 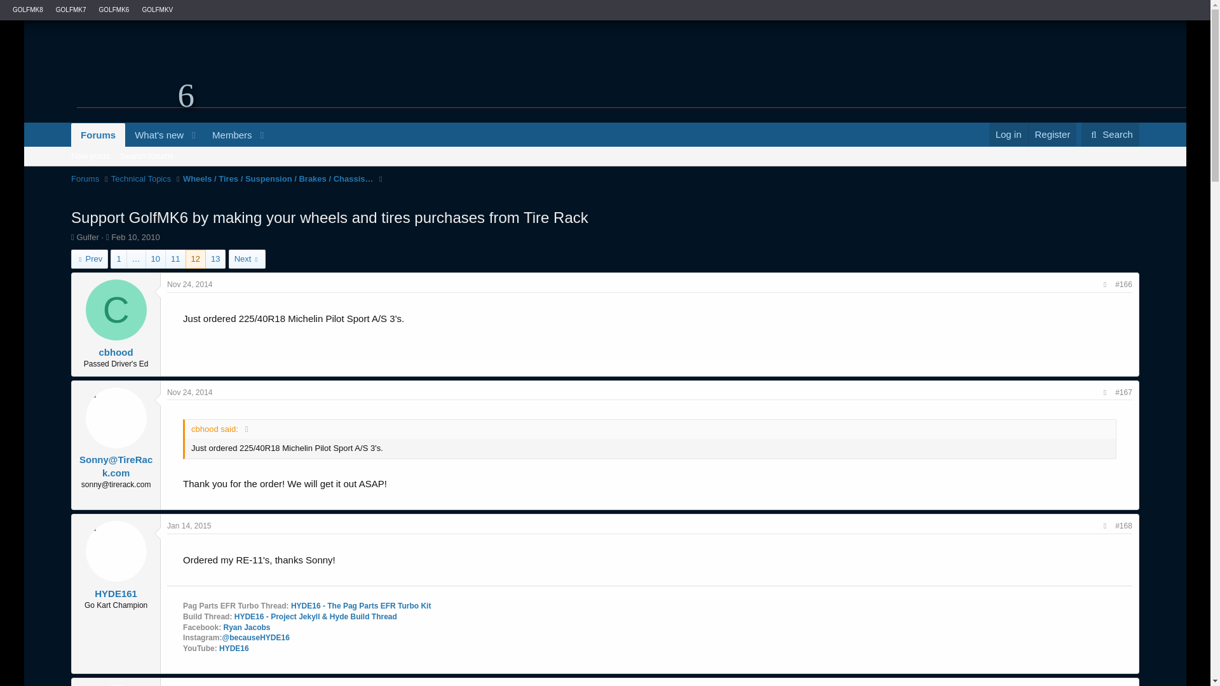 What do you see at coordinates (71, 9) in the screenshot?
I see `GOLFMK7` at bounding box center [71, 9].